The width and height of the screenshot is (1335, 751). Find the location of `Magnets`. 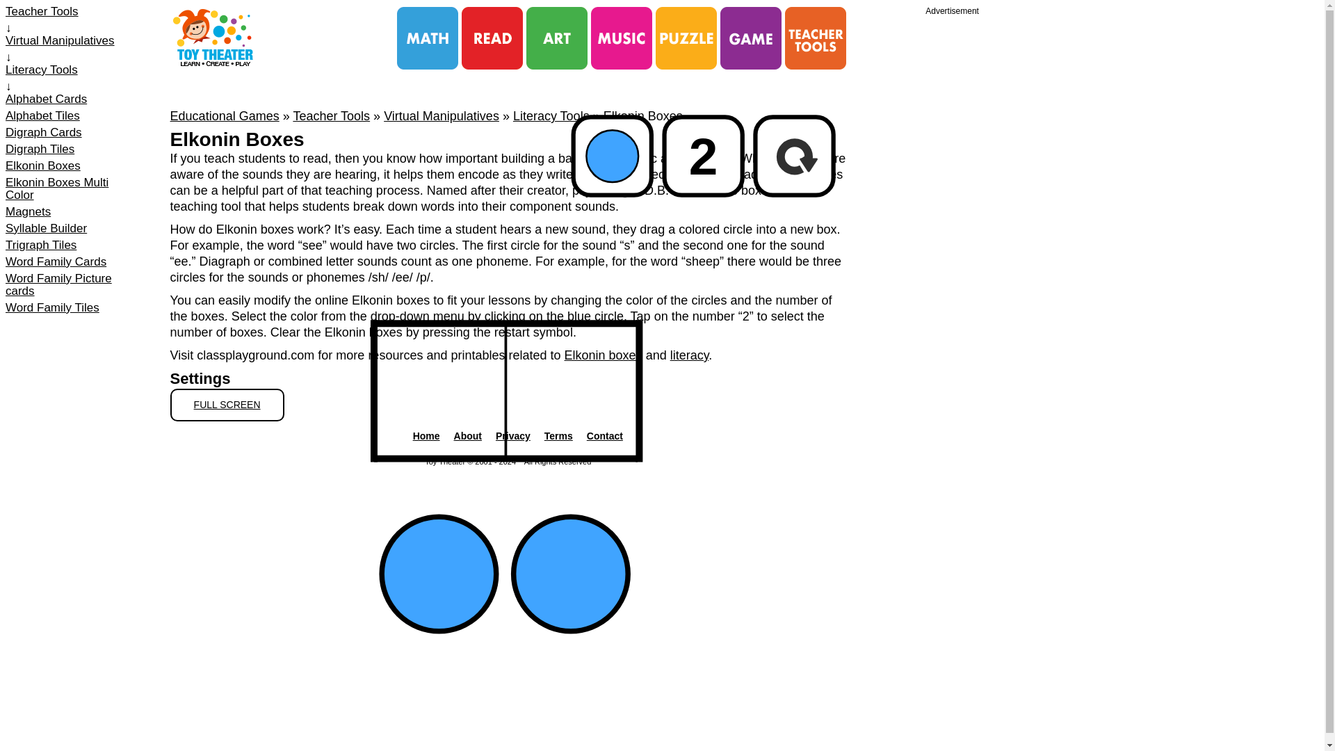

Magnets is located at coordinates (72, 211).